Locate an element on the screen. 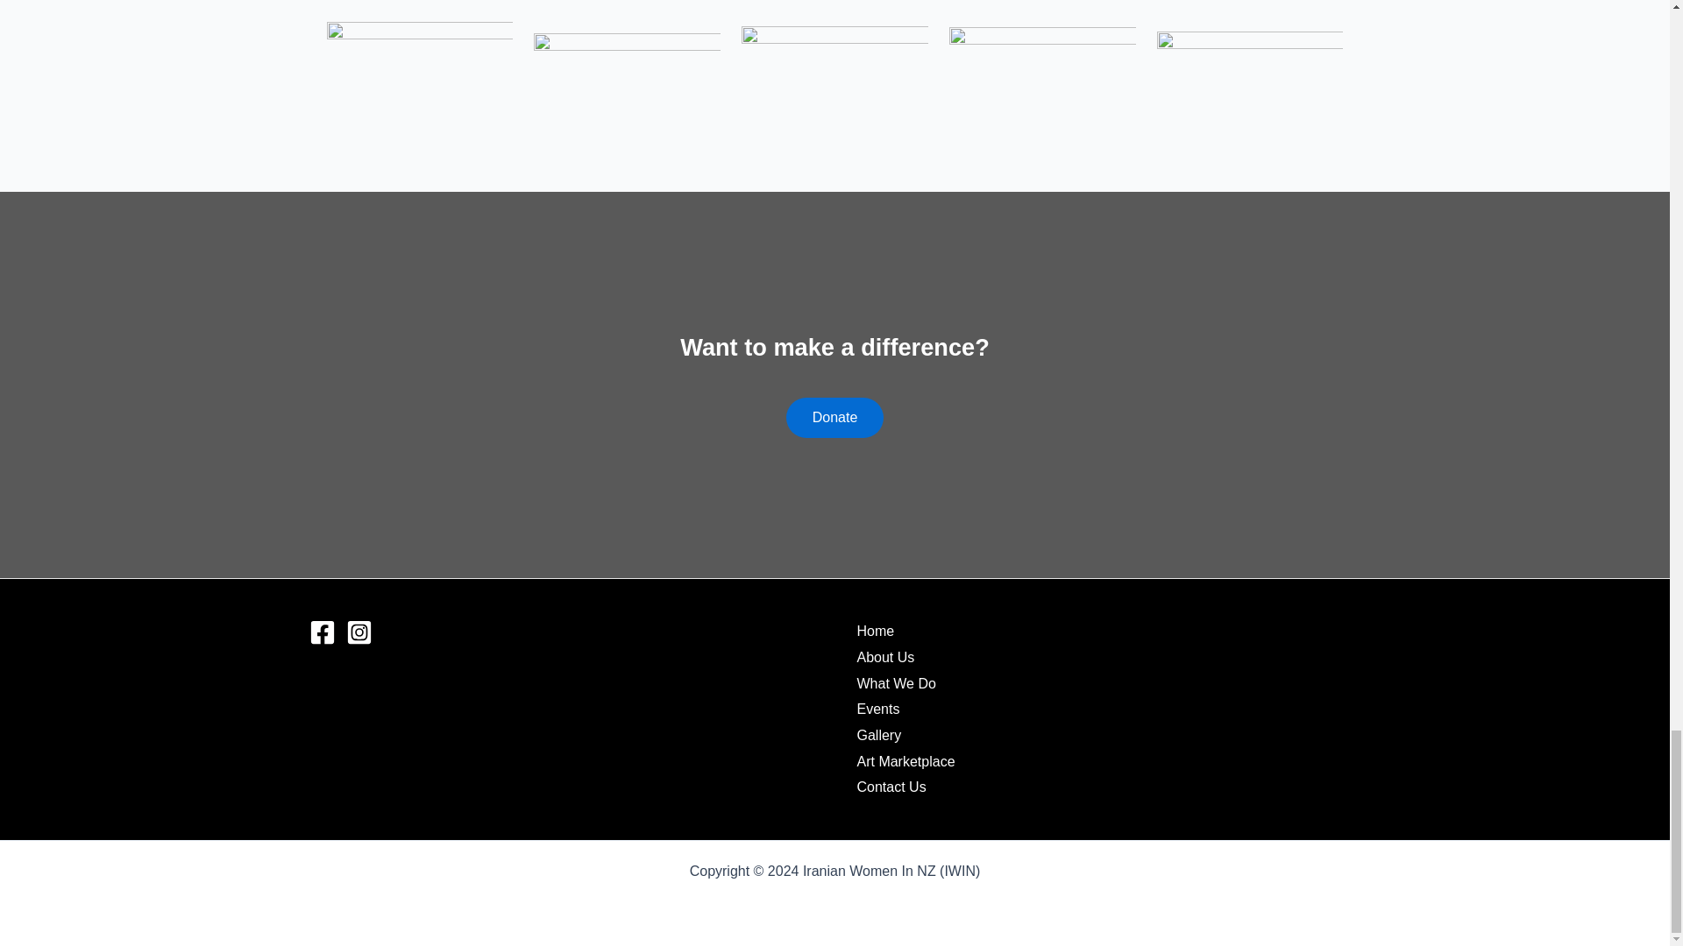 The image size is (1683, 946). Events is located at coordinates (878, 709).